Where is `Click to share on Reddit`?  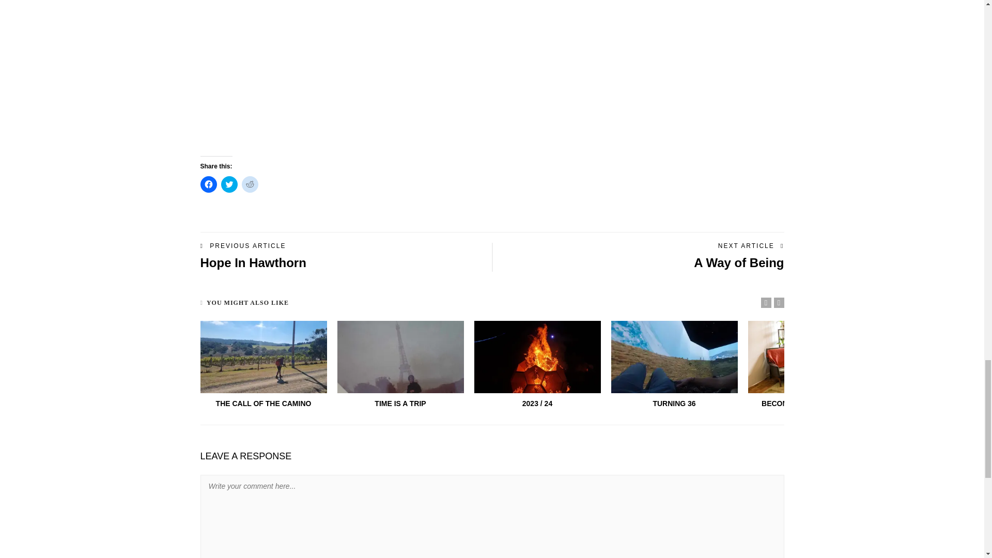
Click to share on Reddit is located at coordinates (250, 184).